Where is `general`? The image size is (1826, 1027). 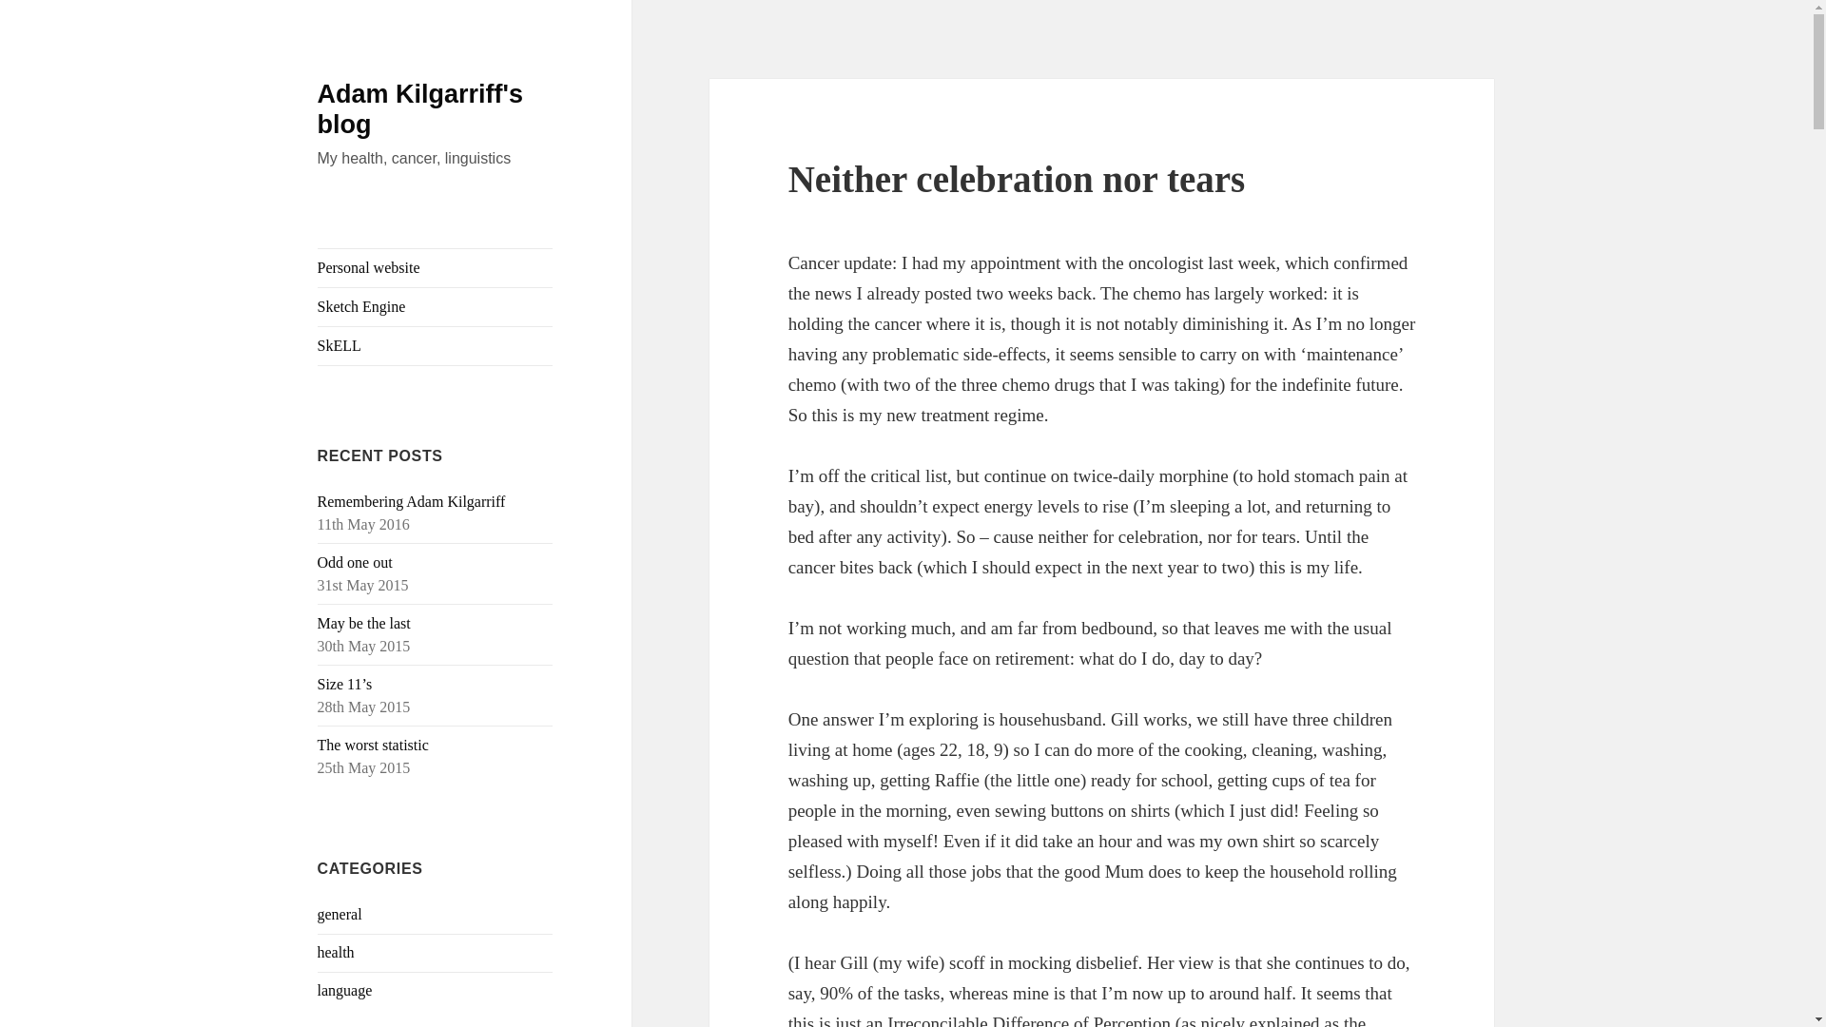
general is located at coordinates (340, 913).